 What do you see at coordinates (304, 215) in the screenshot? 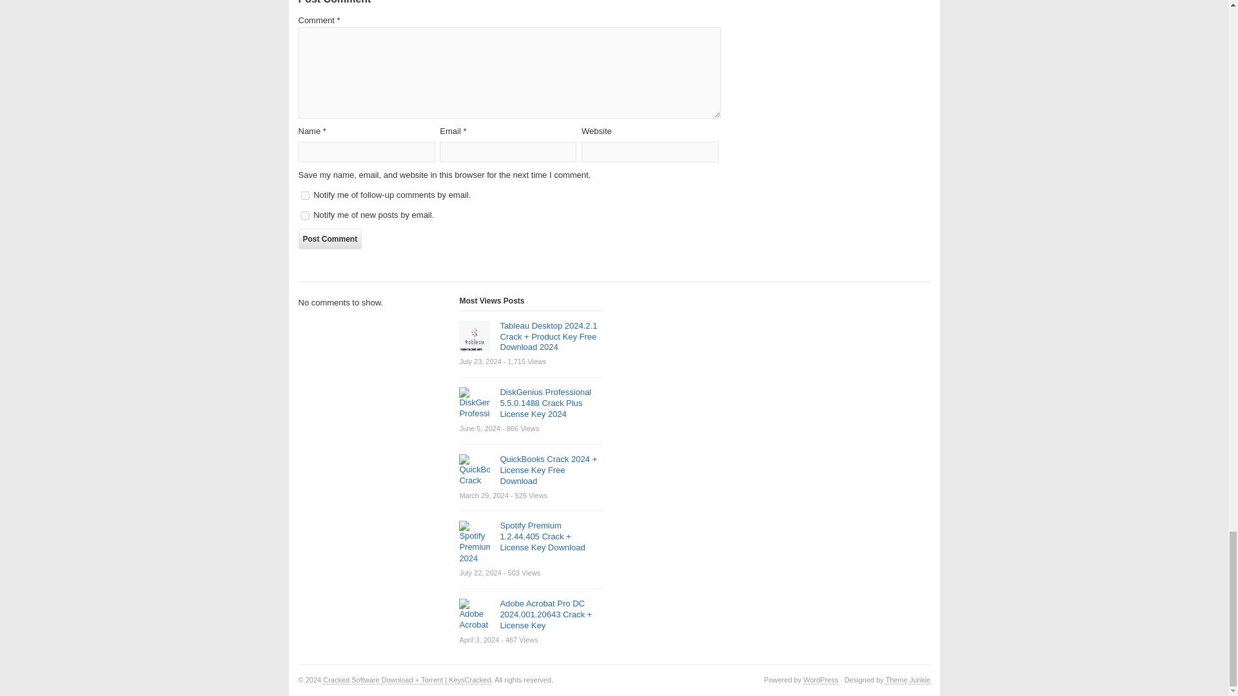
I see `subscribe` at bounding box center [304, 215].